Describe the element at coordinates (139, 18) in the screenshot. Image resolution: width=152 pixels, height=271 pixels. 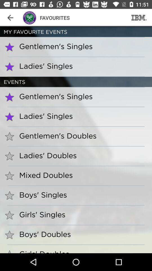
I see `open the app to the right of the favourites app` at that location.